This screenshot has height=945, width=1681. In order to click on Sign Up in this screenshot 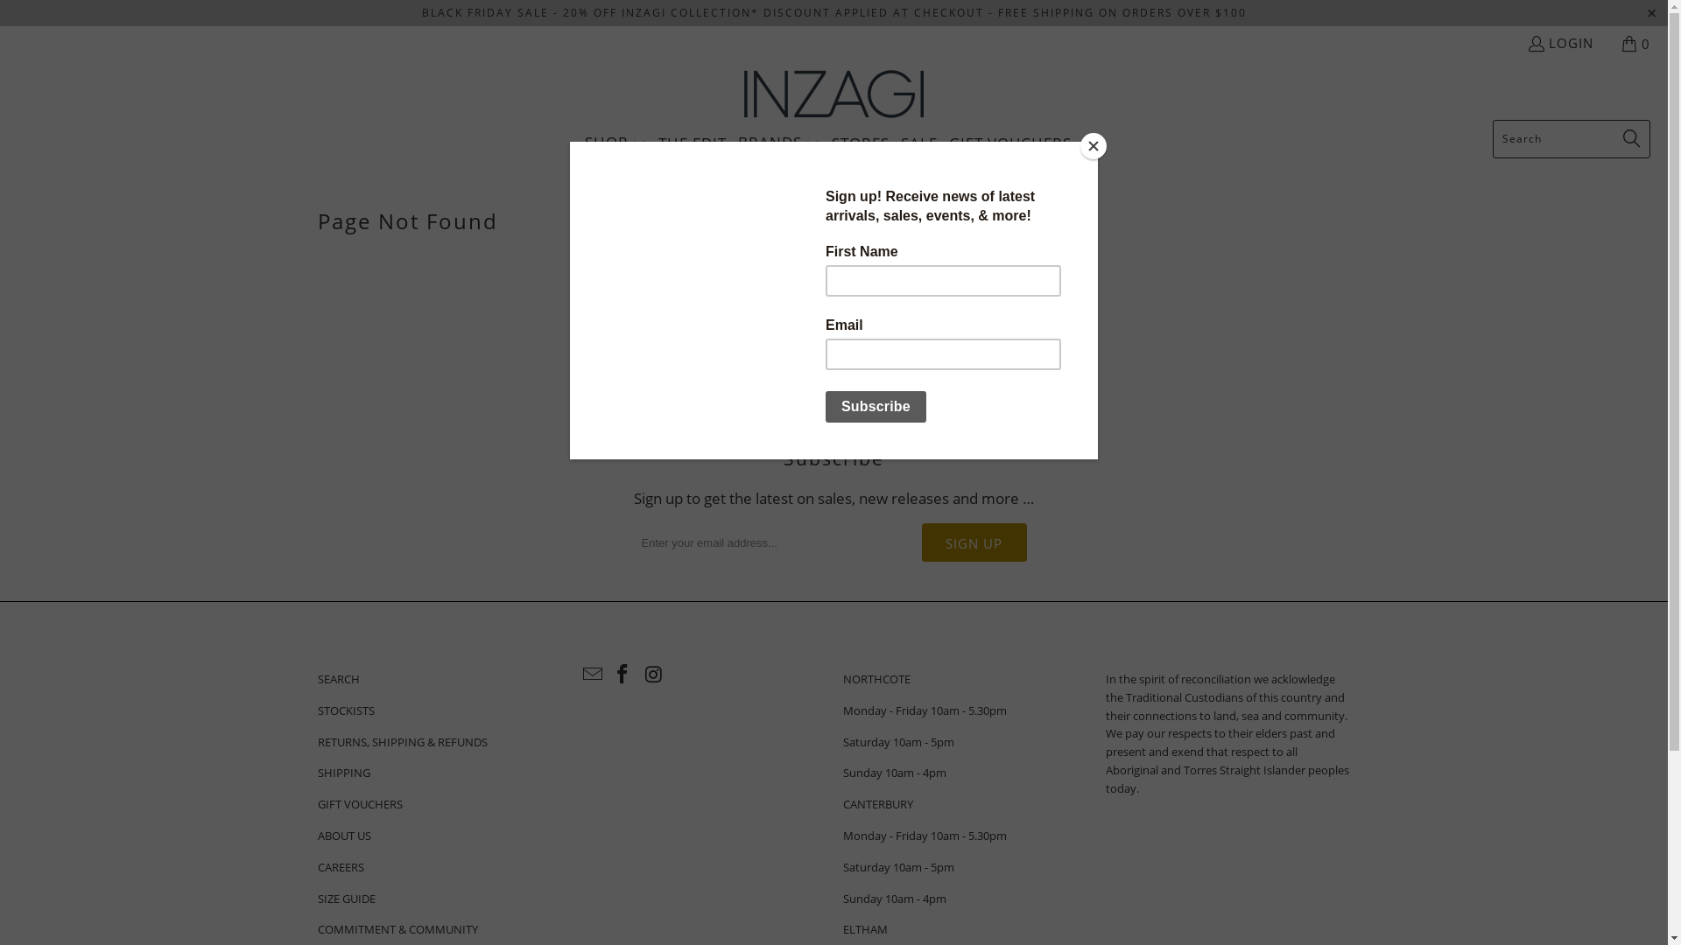, I will do `click(974, 542)`.